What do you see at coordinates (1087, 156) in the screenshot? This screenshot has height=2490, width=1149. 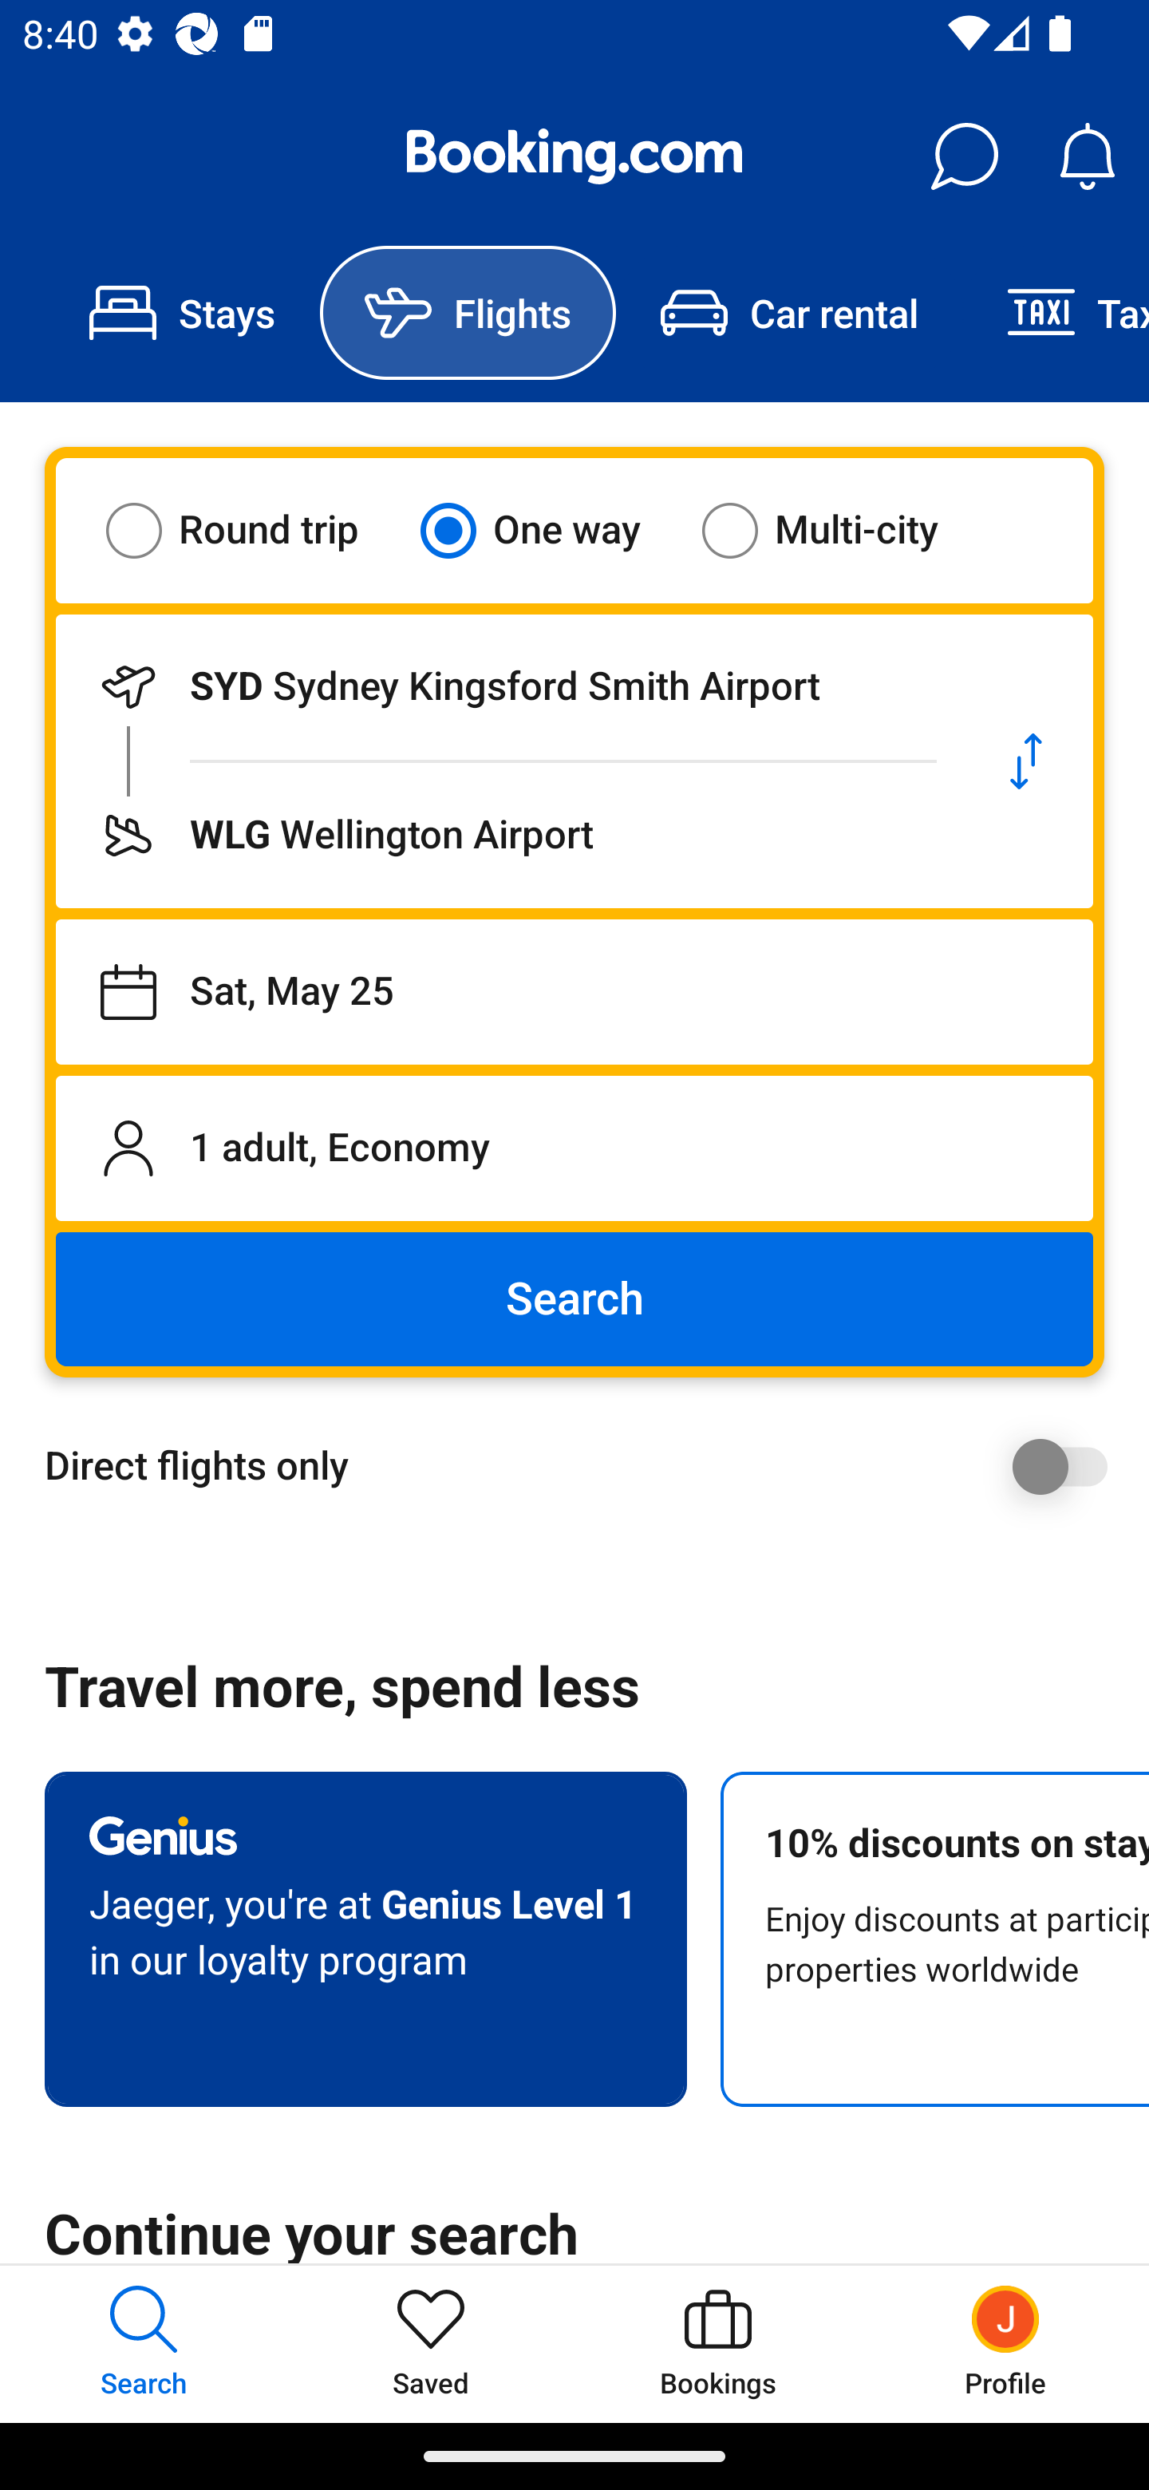 I see `Notifications` at bounding box center [1087, 156].